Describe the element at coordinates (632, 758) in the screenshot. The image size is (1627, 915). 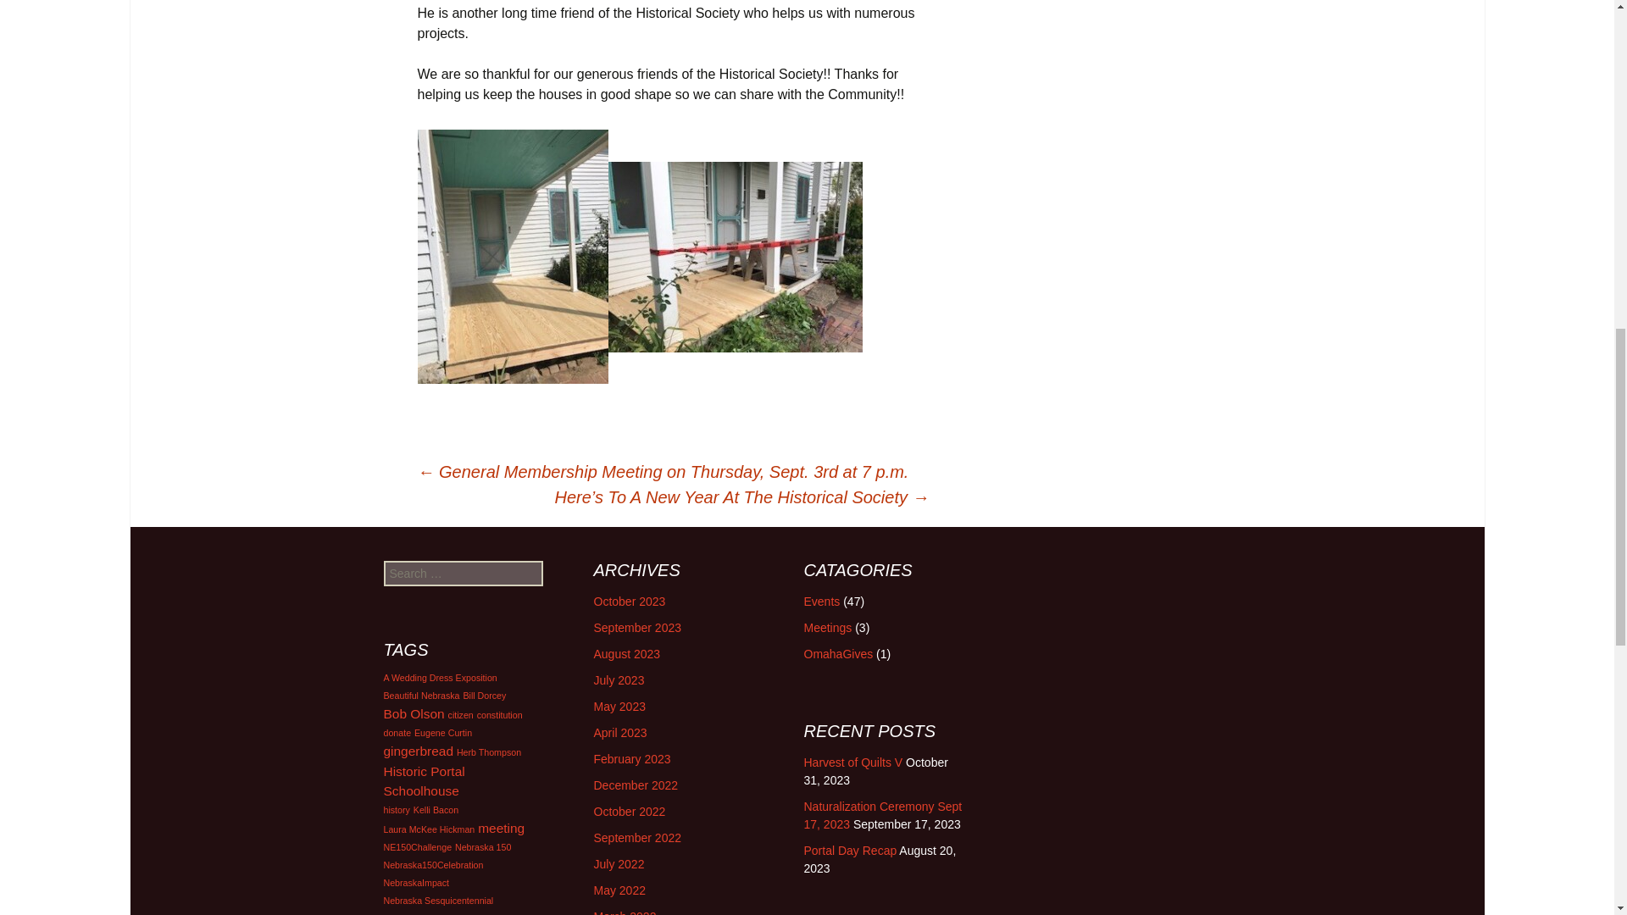
I see `February 2023` at that location.